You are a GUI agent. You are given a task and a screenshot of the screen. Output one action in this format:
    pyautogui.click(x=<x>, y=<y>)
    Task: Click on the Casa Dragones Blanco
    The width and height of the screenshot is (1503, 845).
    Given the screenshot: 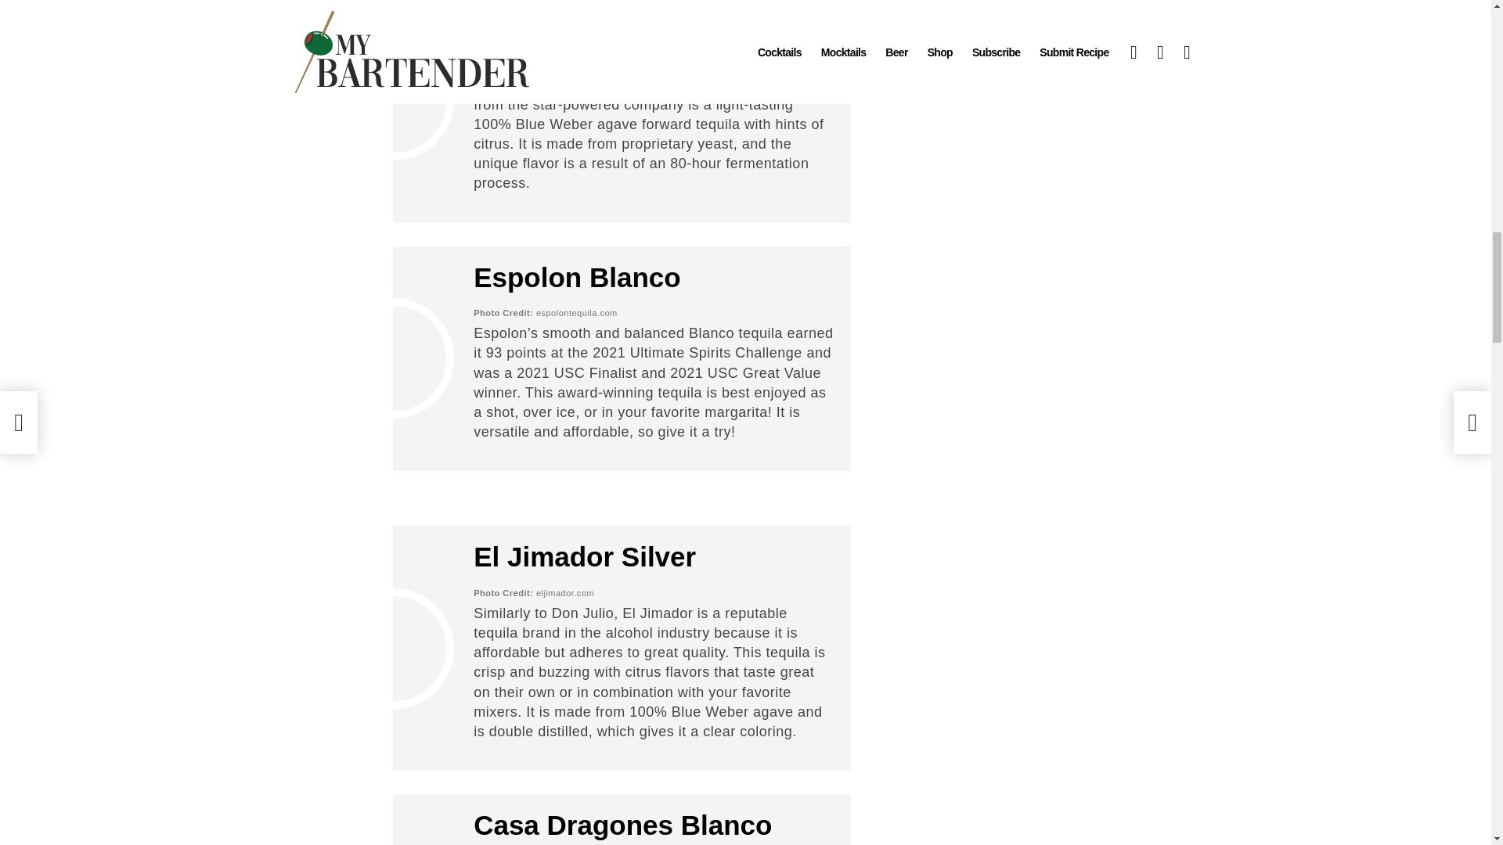 What is the action you would take?
    pyautogui.click(x=622, y=825)
    